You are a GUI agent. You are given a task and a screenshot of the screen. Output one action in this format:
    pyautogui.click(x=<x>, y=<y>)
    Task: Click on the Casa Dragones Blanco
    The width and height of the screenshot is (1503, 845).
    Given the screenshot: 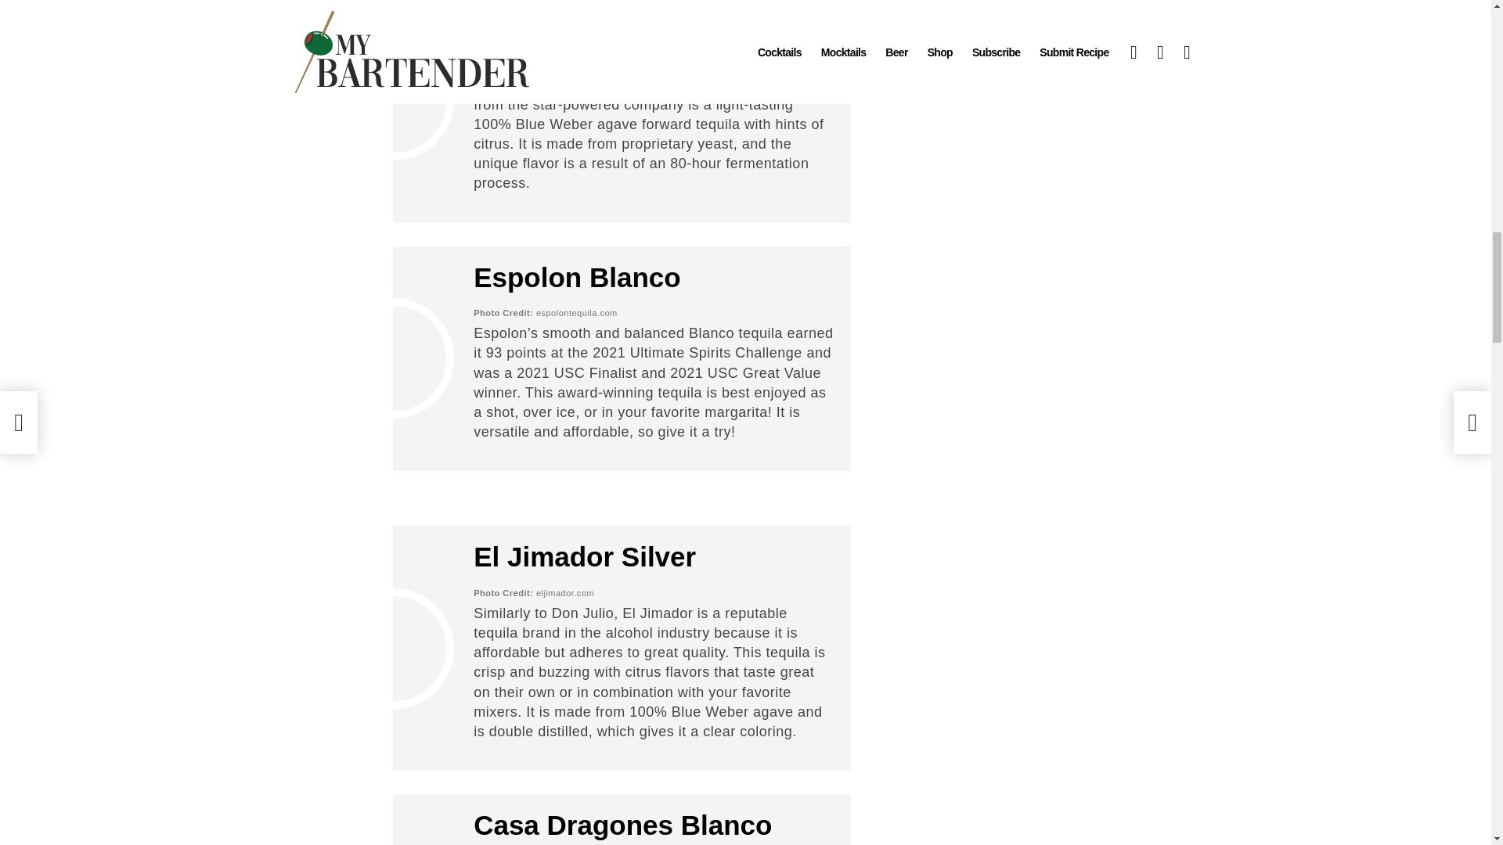 What is the action you would take?
    pyautogui.click(x=622, y=825)
    